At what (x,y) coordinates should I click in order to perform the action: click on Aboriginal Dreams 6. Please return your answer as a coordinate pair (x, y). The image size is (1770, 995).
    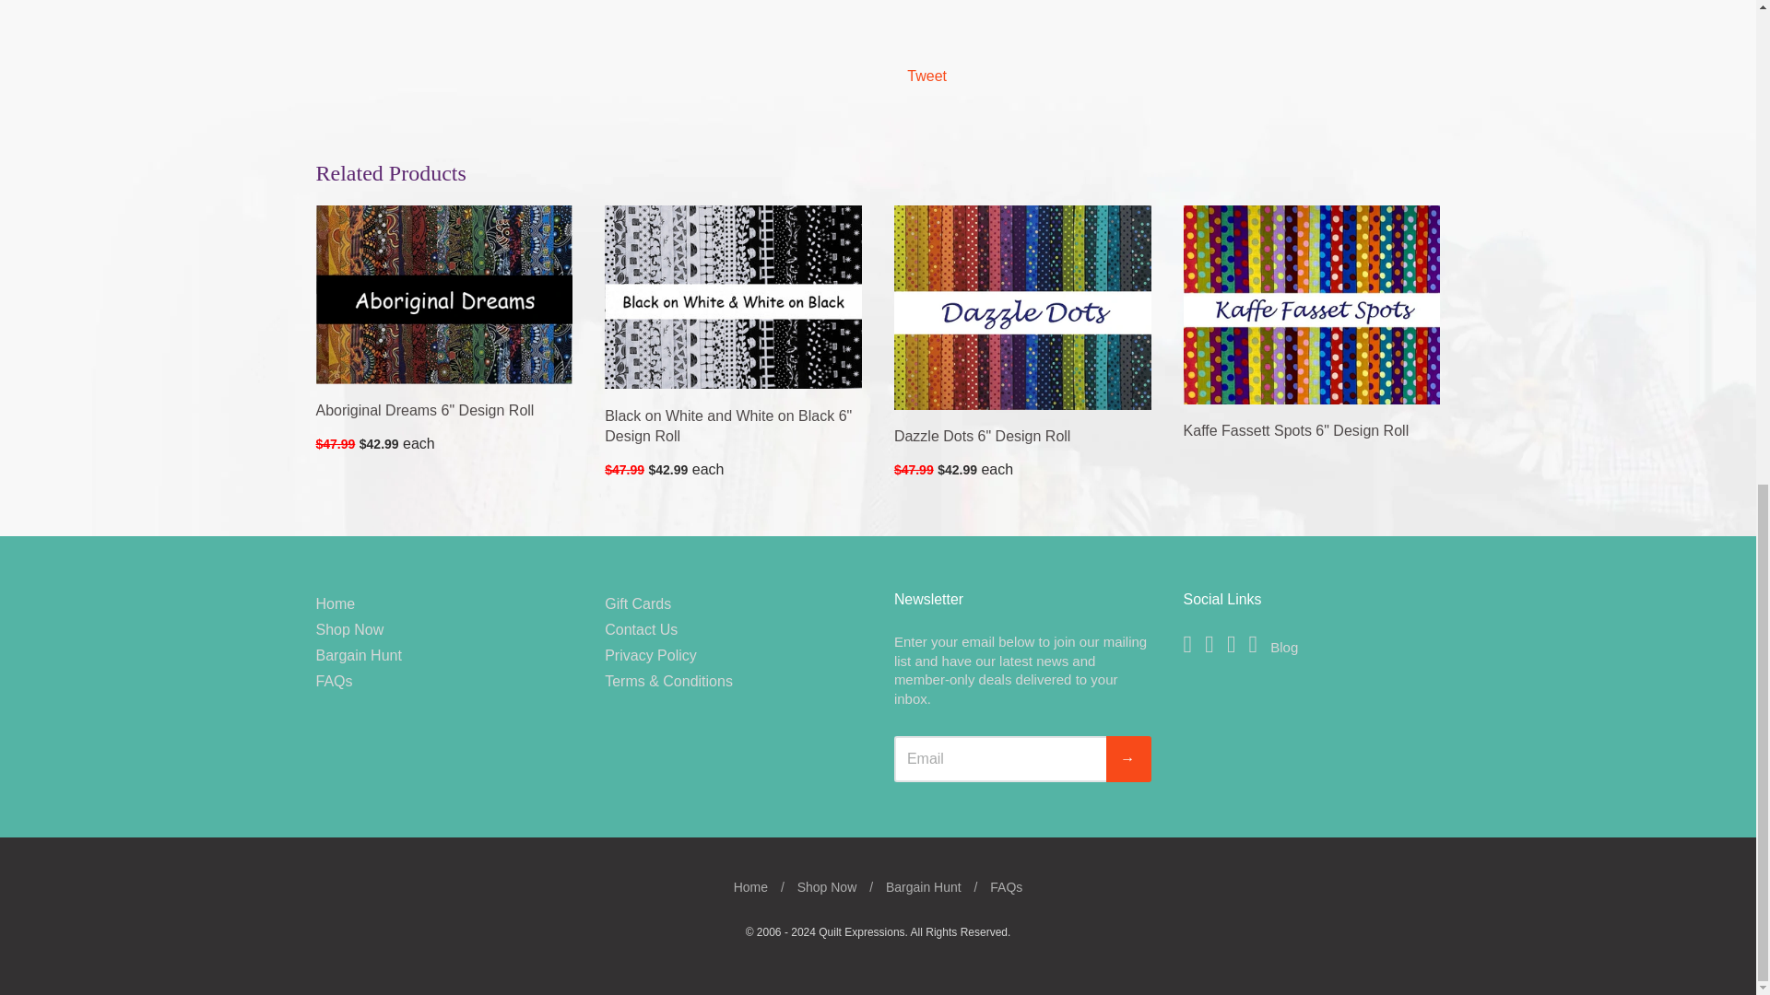
    Looking at the image, I should click on (424, 410).